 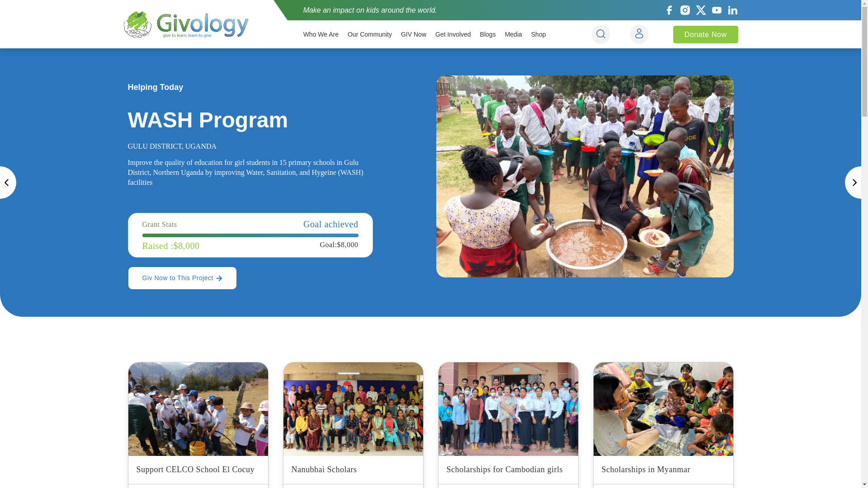 I want to click on Blogs, so click(x=487, y=34).